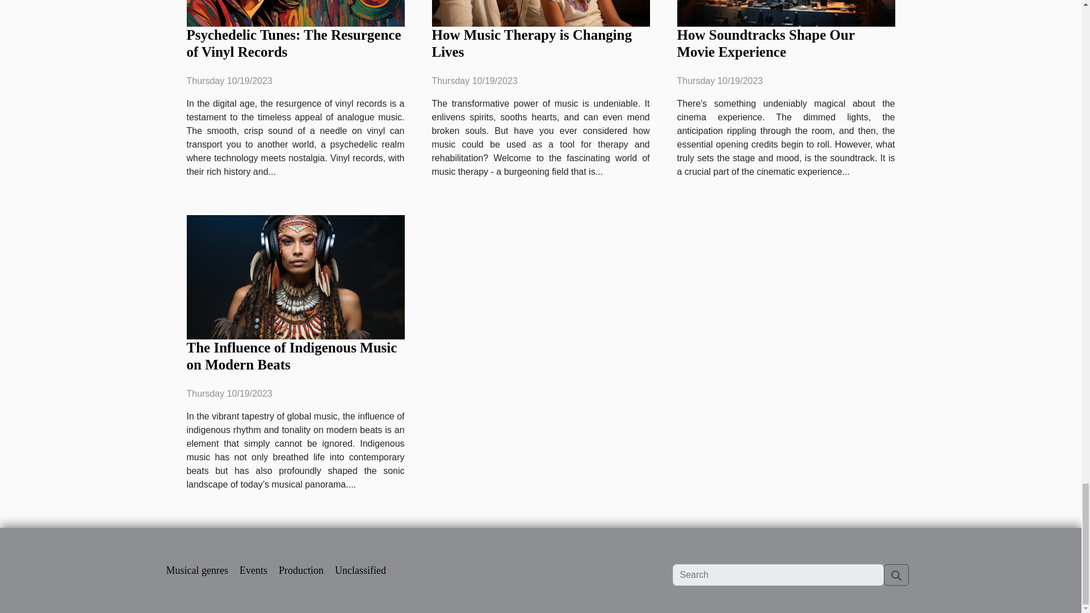 The image size is (1090, 613). I want to click on How Music Therapy is Changing Lives, so click(531, 43).